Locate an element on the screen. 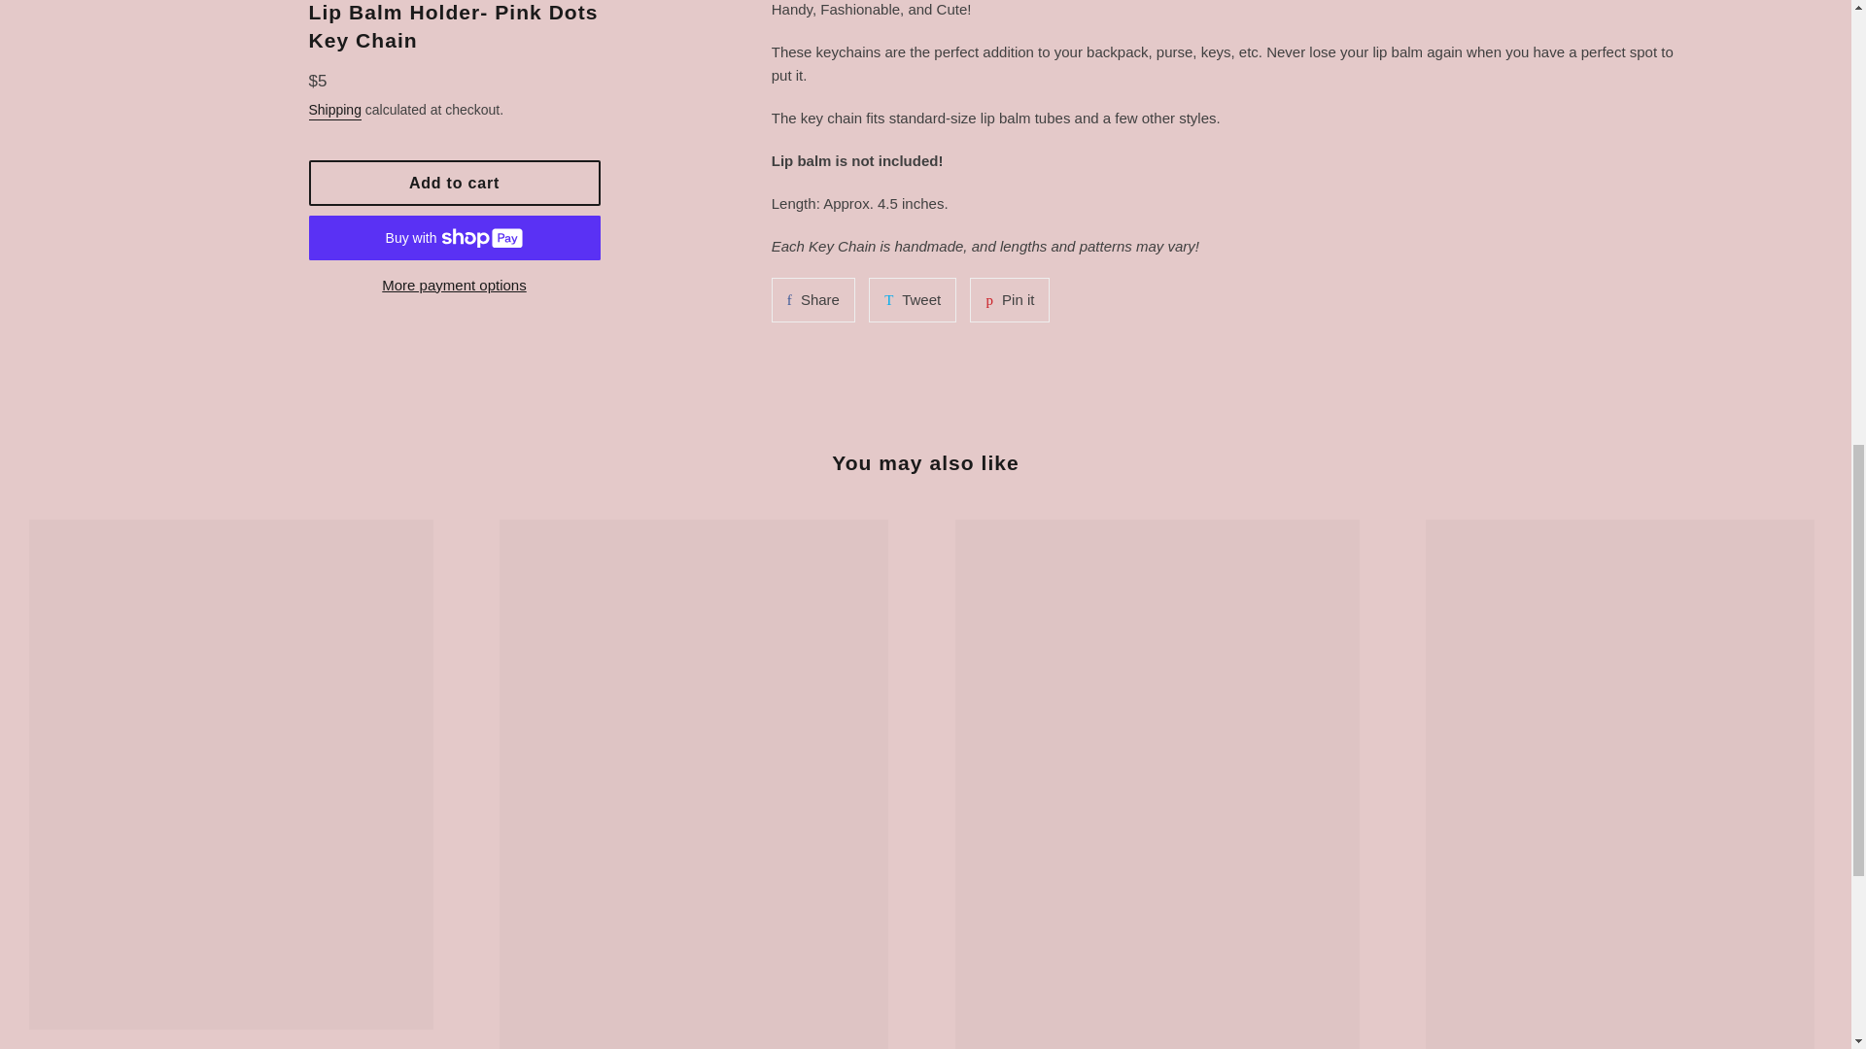 The image size is (1866, 1049). More payment options is located at coordinates (912, 299).